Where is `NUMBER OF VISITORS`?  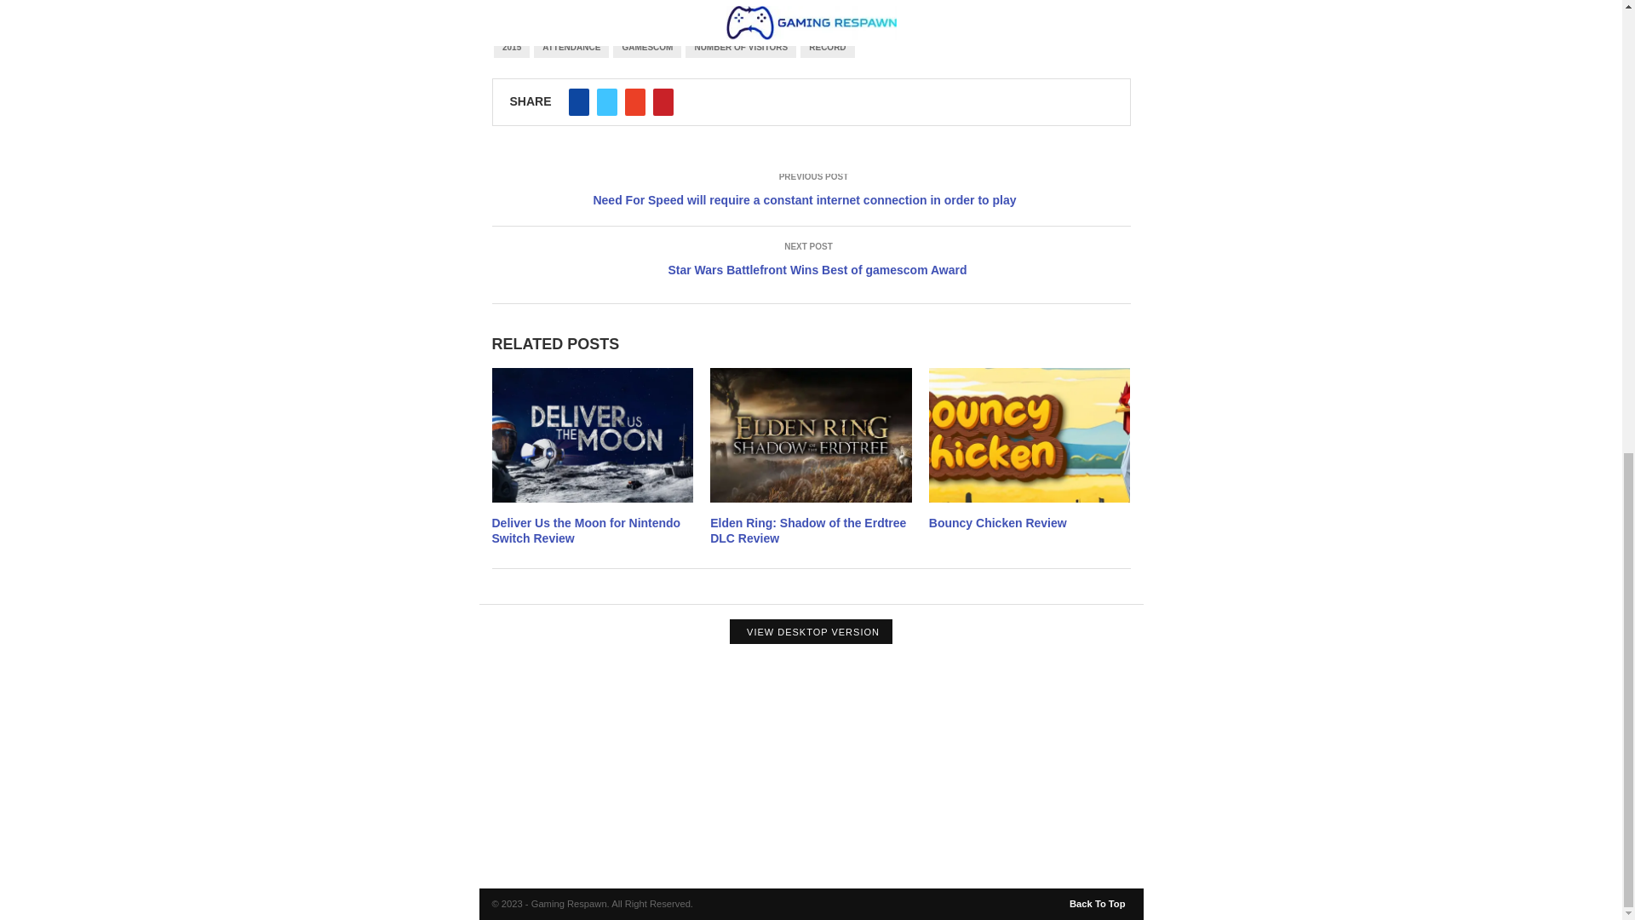 NUMBER OF VISITORS is located at coordinates (741, 48).